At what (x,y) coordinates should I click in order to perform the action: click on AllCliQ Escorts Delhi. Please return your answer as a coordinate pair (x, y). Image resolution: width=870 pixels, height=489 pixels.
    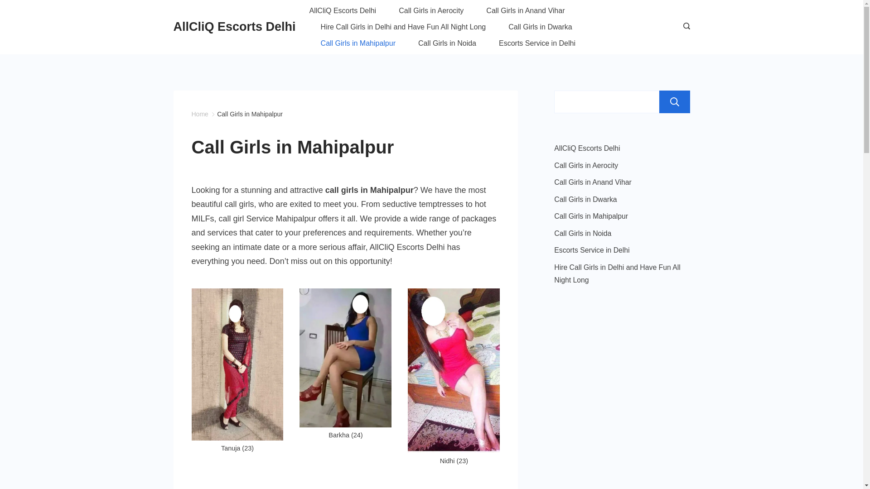
    Looking at the image, I should click on (349, 11).